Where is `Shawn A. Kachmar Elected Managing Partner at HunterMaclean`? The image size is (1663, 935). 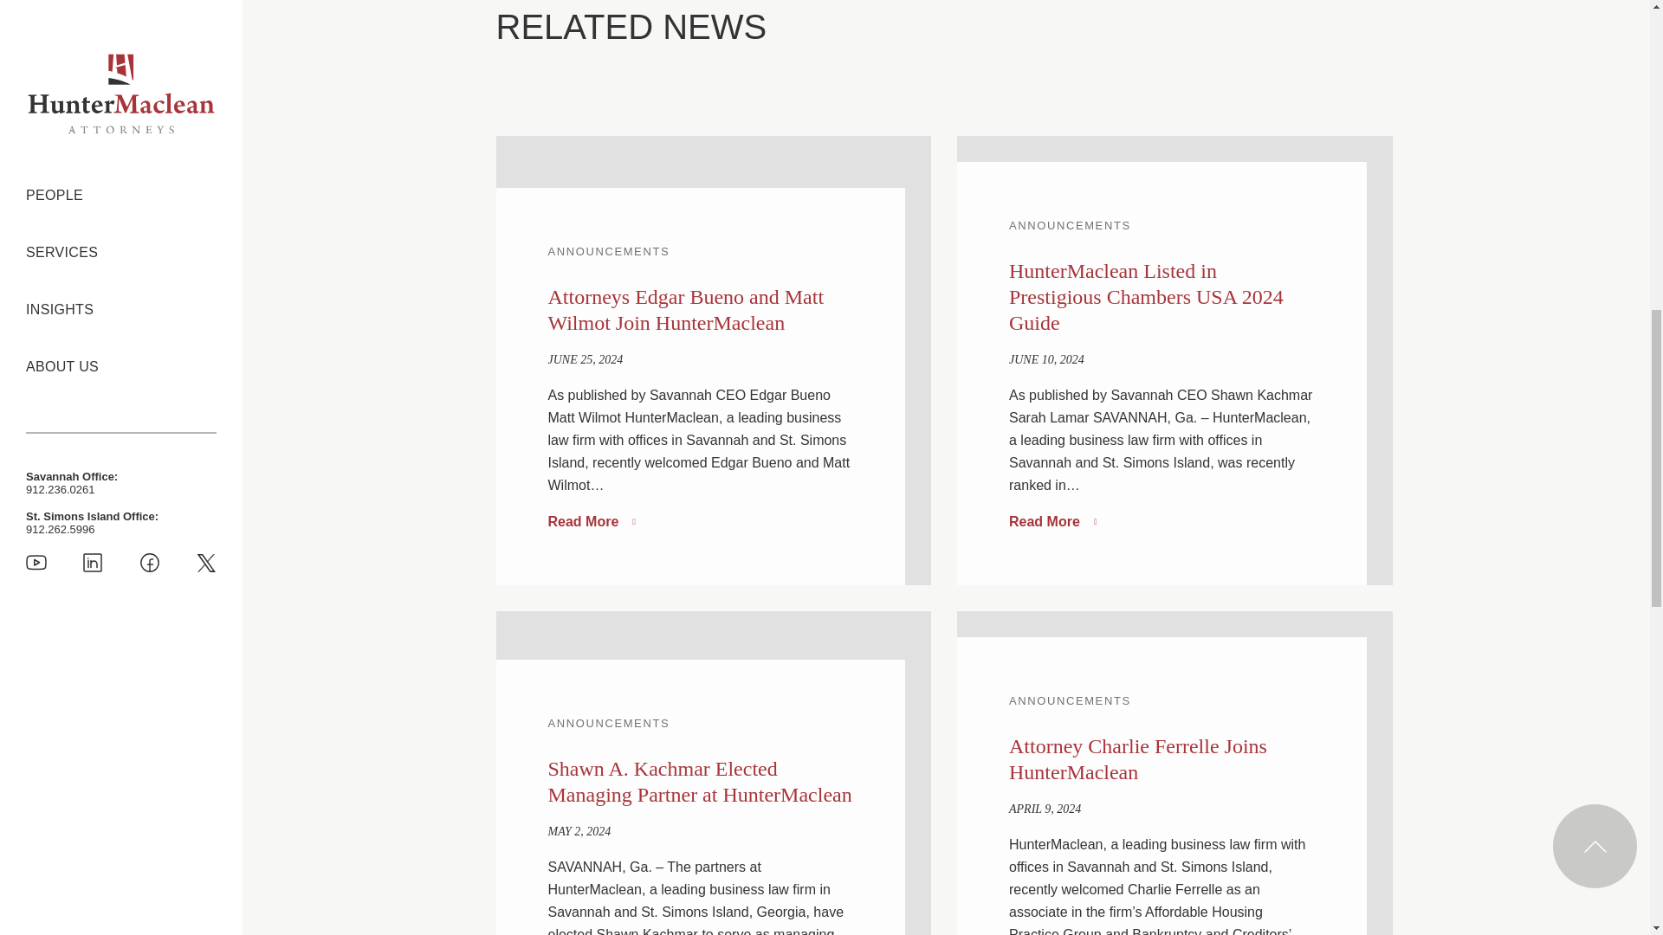
Shawn A. Kachmar Elected Managing Partner at HunterMaclean is located at coordinates (699, 781).